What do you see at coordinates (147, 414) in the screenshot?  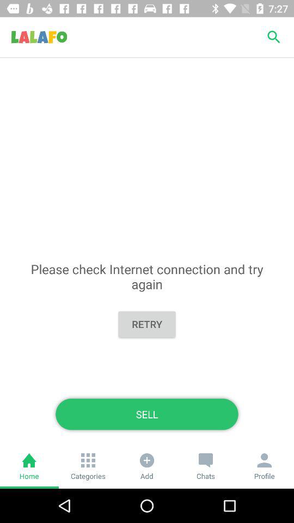 I see `open sell icon` at bounding box center [147, 414].